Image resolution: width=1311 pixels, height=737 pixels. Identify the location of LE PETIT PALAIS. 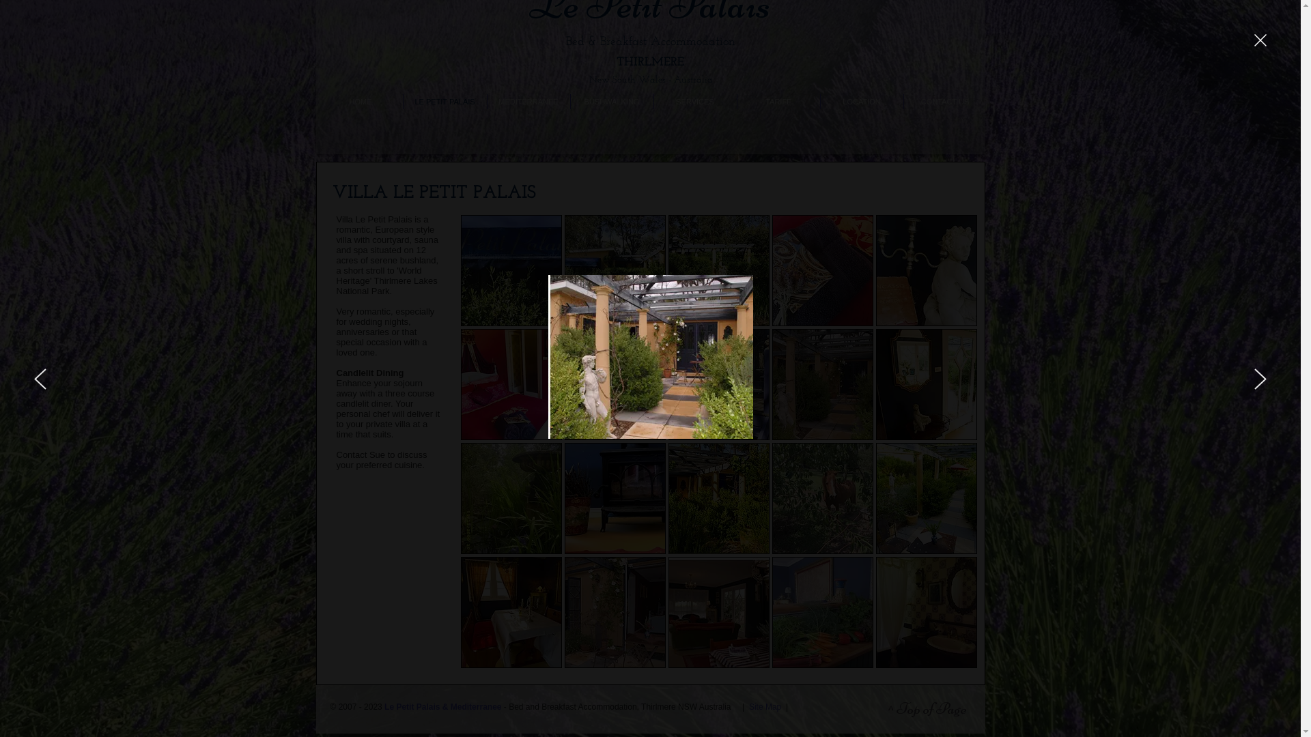
(445, 102).